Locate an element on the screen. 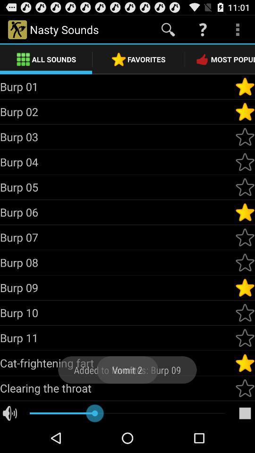 This screenshot has height=453, width=255. add the sound to your favourites is located at coordinates (245, 137).